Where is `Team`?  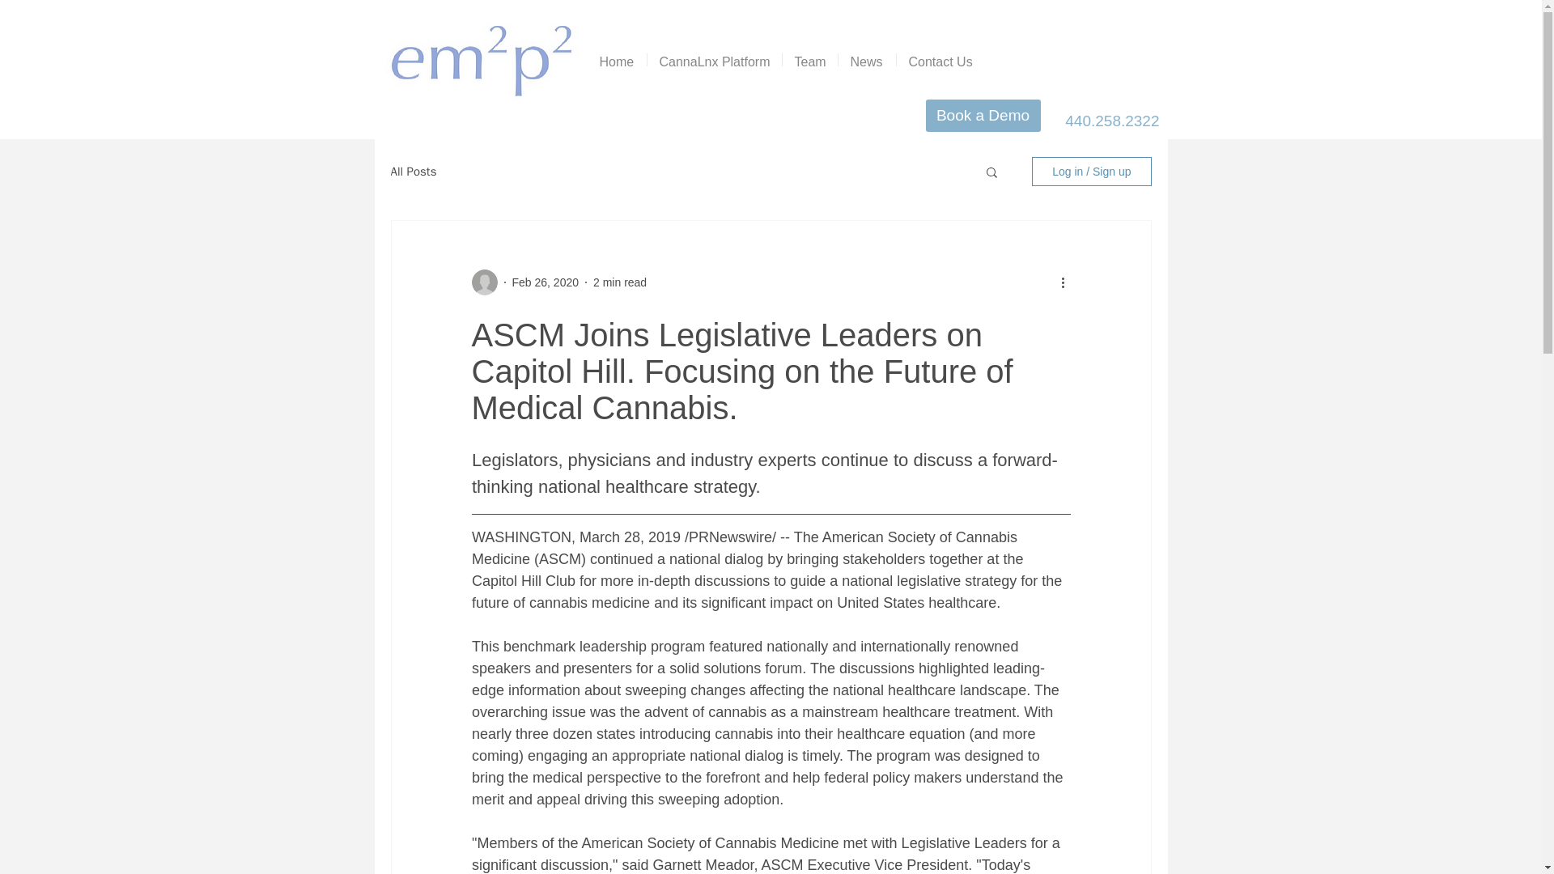
Team is located at coordinates (809, 60).